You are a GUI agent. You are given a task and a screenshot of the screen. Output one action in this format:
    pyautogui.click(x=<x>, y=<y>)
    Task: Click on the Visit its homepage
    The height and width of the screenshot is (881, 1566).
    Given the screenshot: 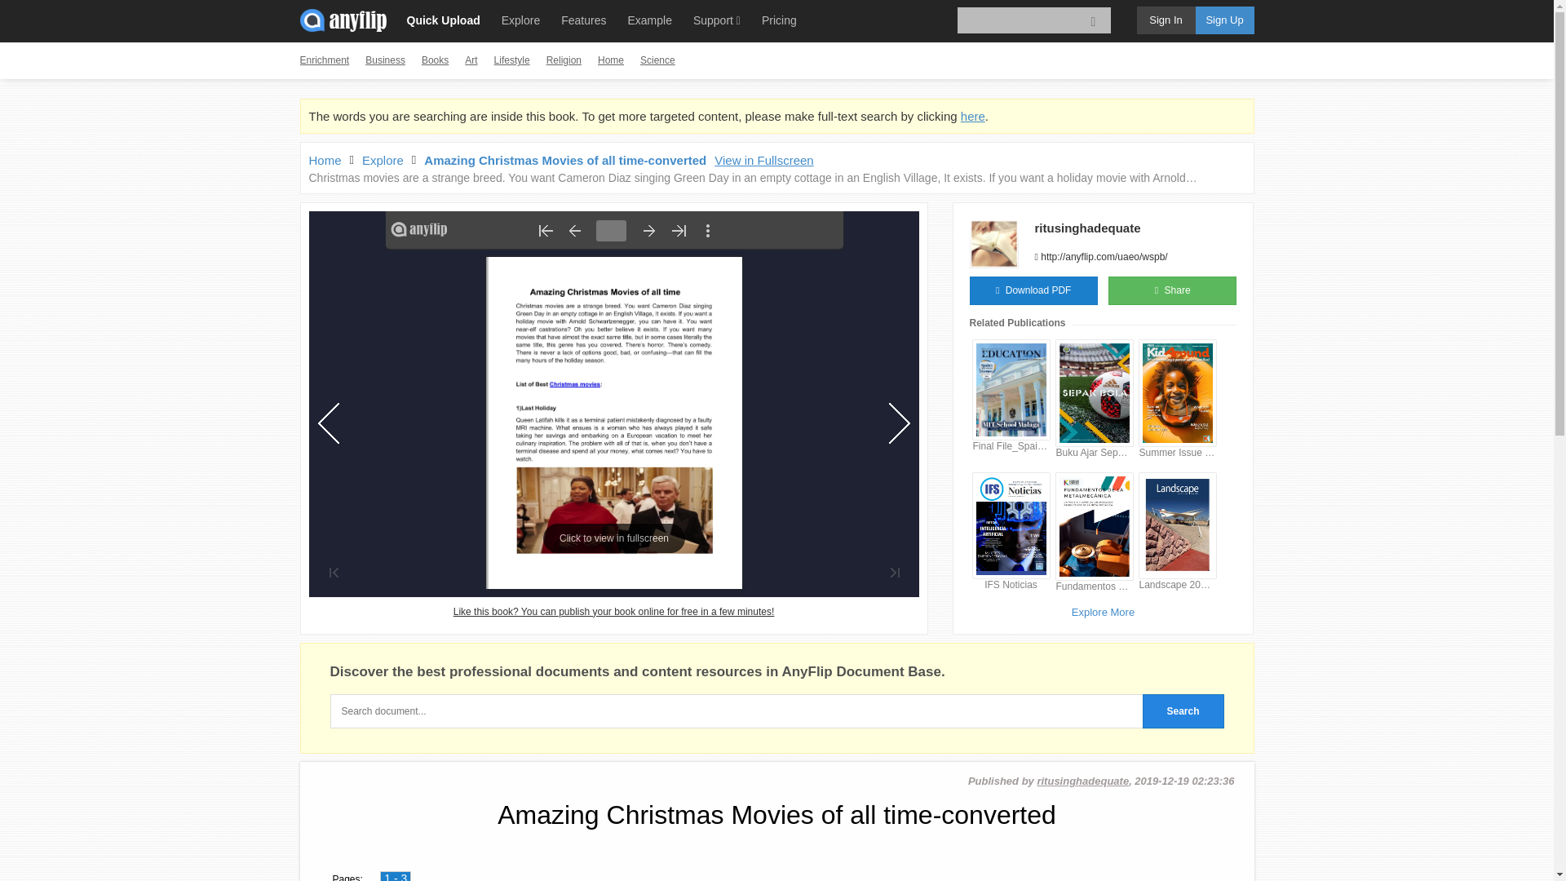 What is the action you would take?
    pyautogui.click(x=1086, y=228)
    